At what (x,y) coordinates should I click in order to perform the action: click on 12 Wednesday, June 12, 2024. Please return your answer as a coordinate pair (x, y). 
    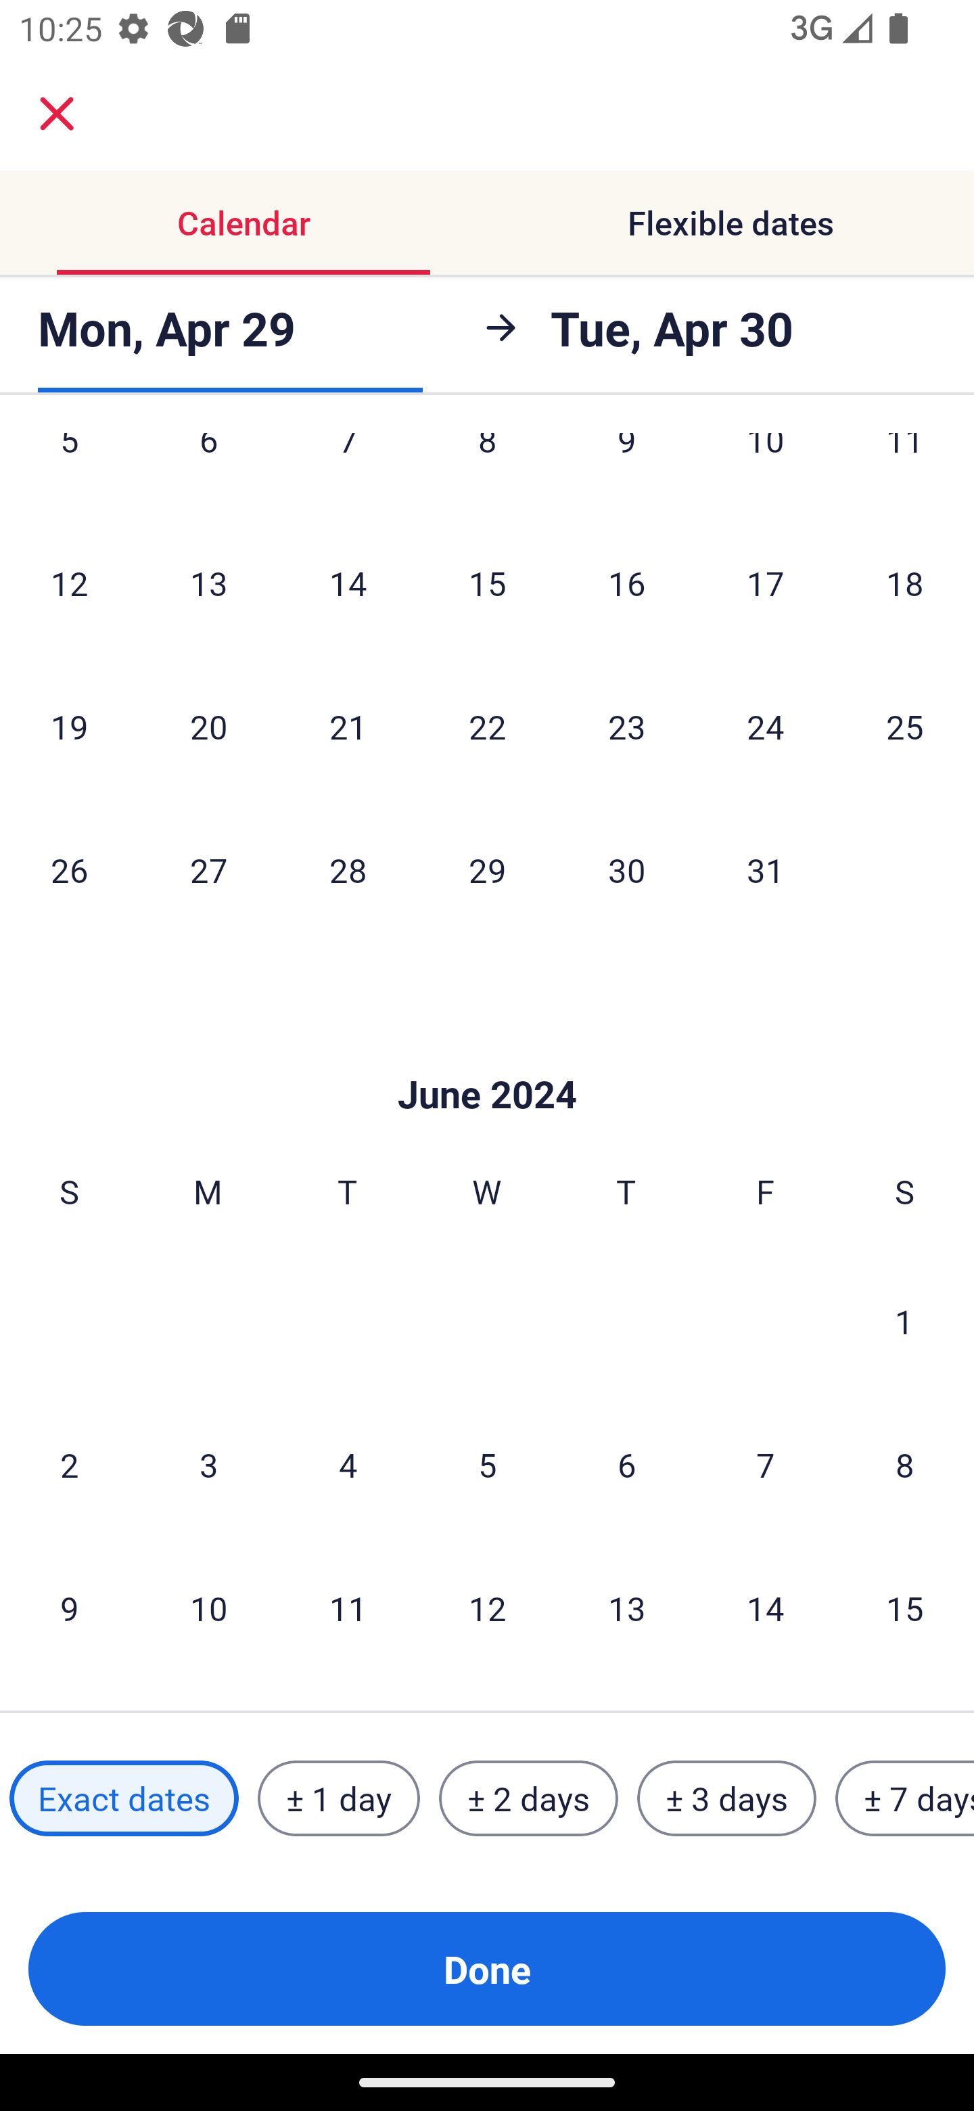
    Looking at the image, I should click on (487, 1608).